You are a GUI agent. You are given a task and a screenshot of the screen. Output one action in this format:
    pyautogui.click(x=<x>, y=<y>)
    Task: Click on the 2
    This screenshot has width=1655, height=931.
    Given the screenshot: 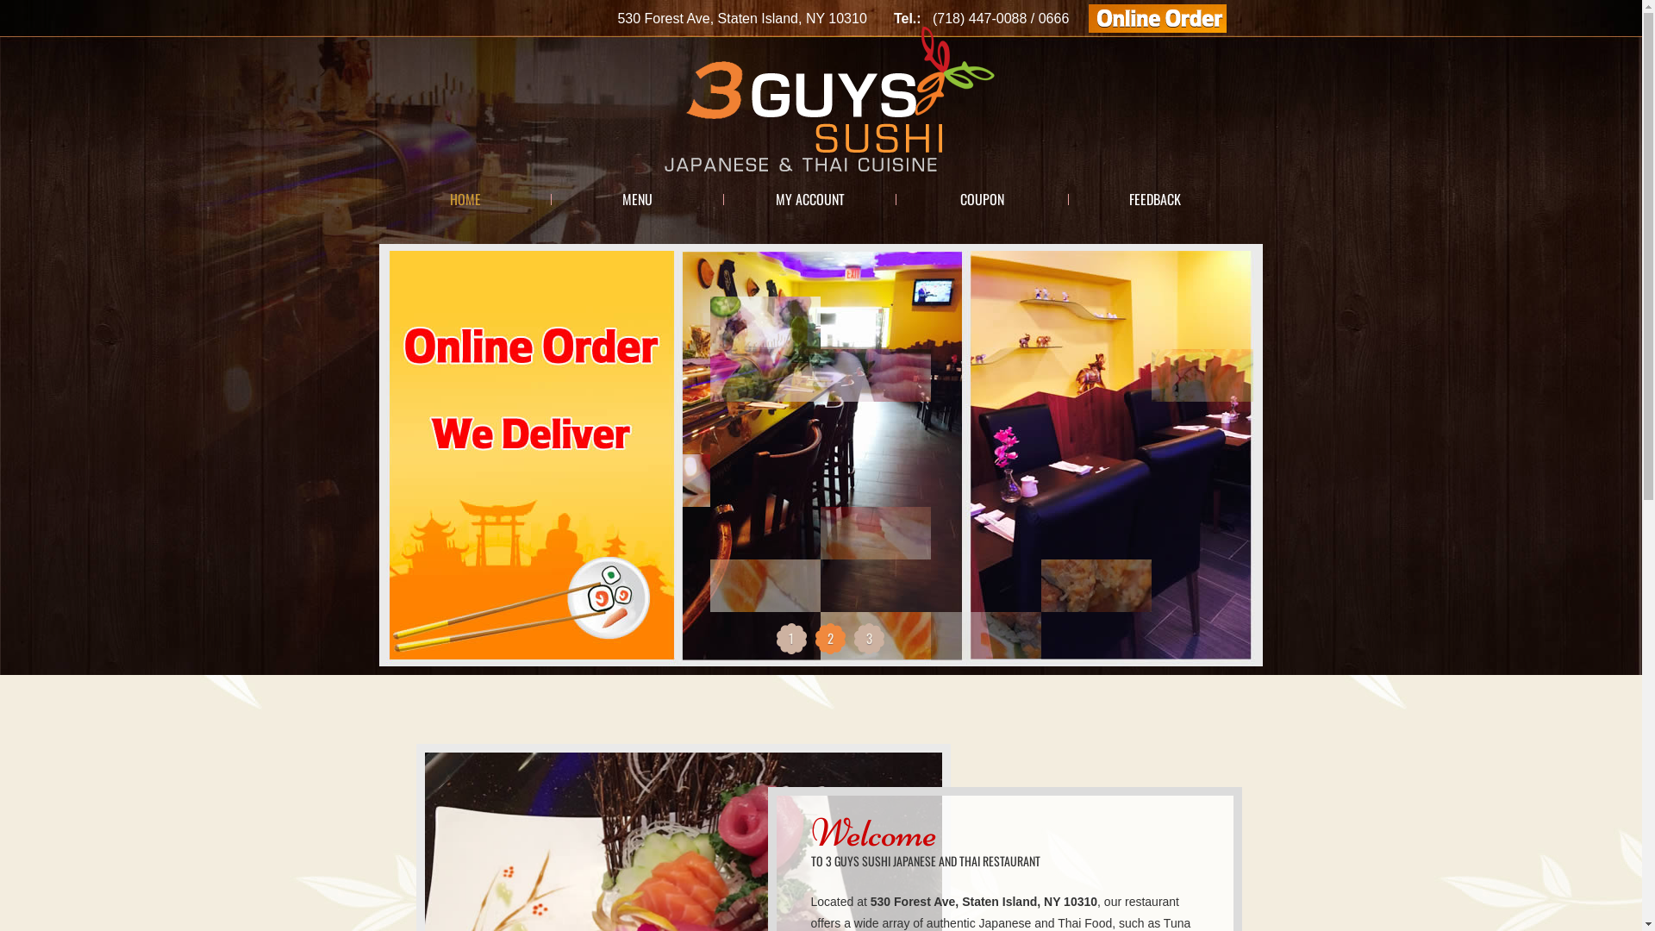 What is the action you would take?
    pyautogui.click(x=831, y=638)
    